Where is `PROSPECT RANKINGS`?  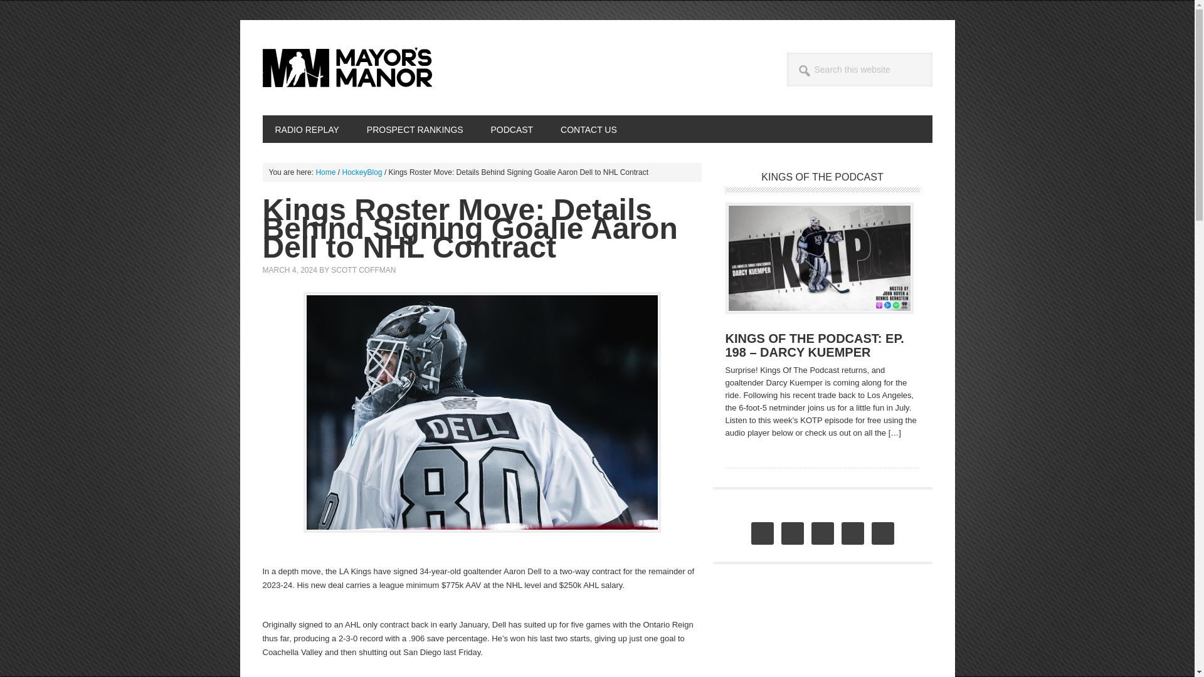 PROSPECT RANKINGS is located at coordinates (415, 129).